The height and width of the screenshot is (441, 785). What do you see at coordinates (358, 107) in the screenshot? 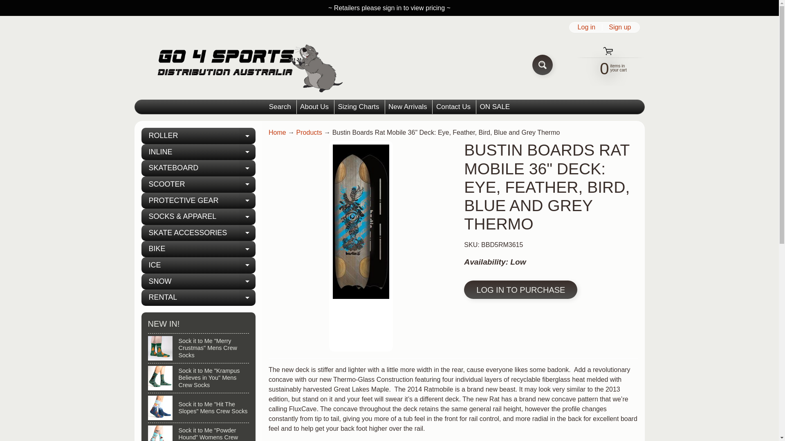
I see `EXPAND CHILD MENU` at bounding box center [358, 107].